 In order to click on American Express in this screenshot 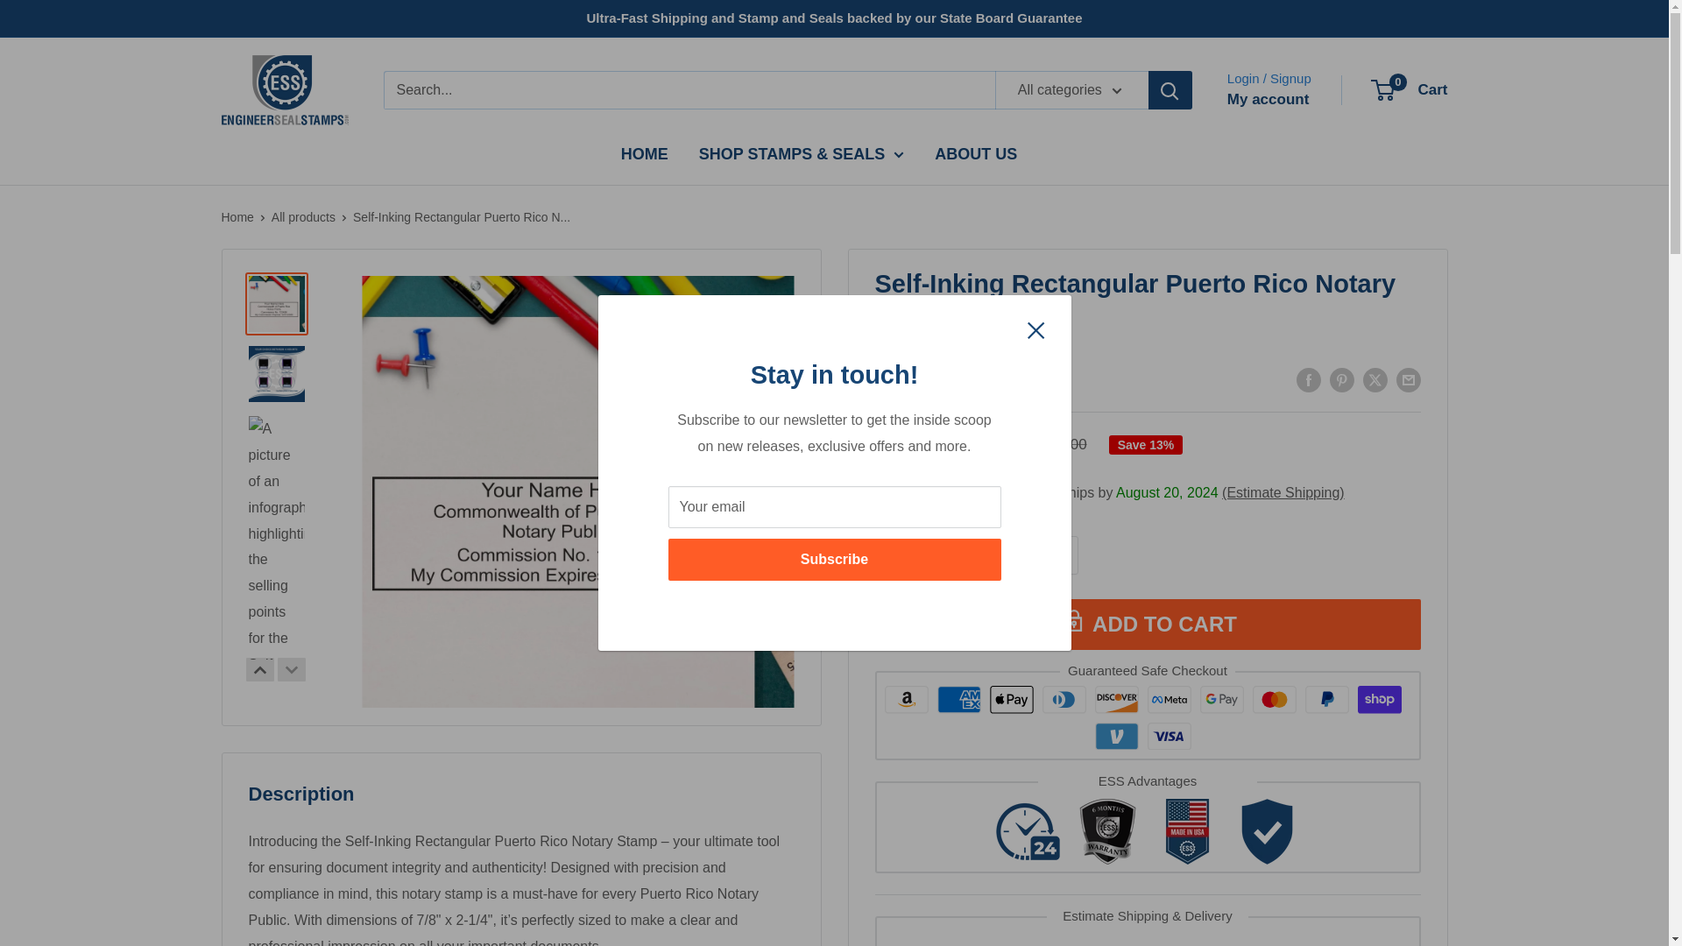, I will do `click(958, 699)`.